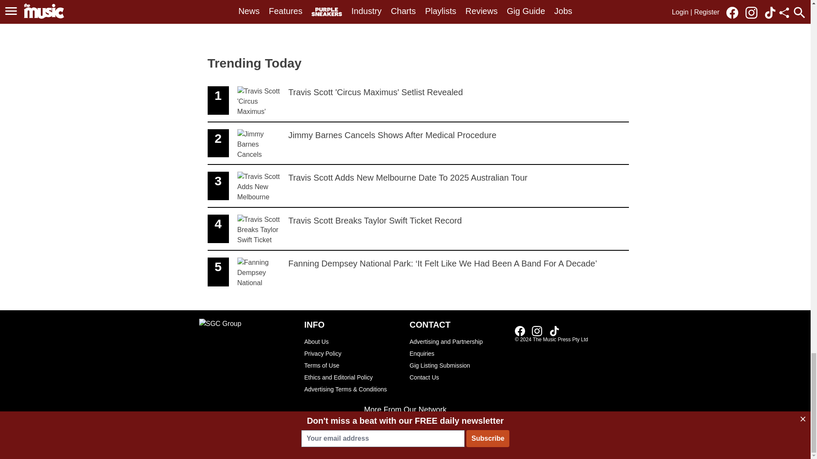  What do you see at coordinates (458, 365) in the screenshot?
I see `Gig Listing Submission` at bounding box center [458, 365].